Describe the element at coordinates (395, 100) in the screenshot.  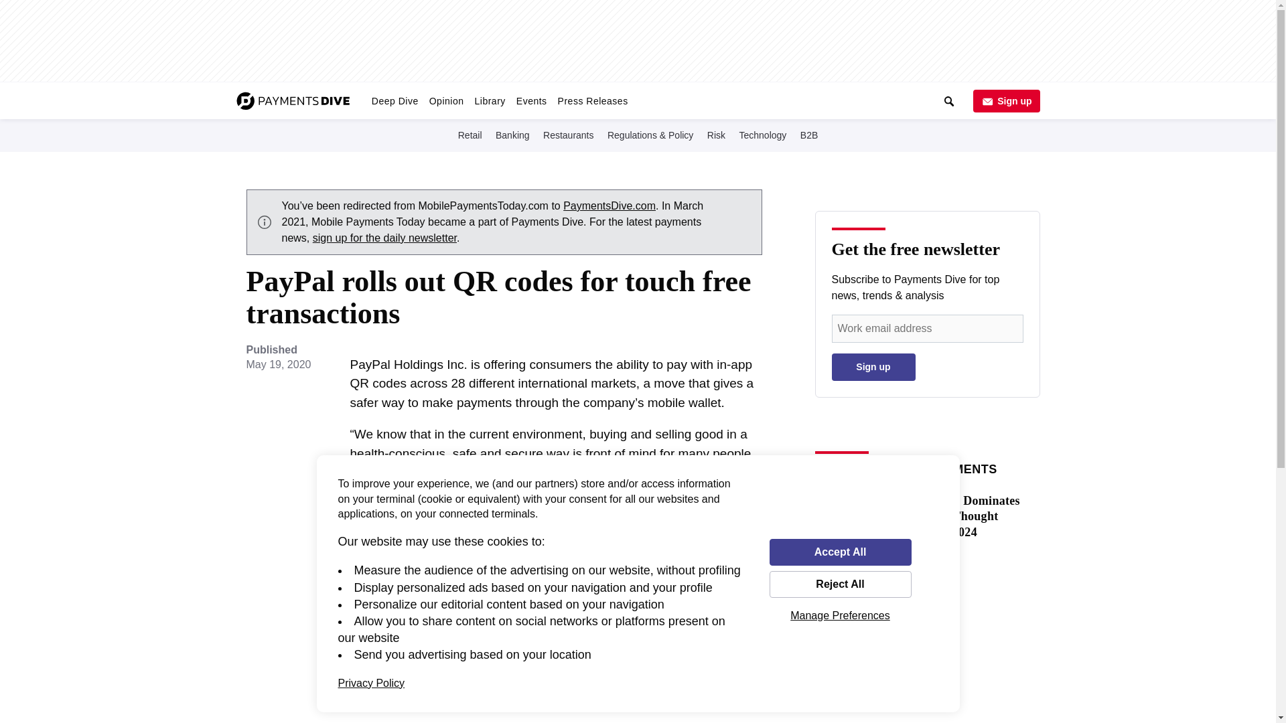
I see `Deep Dive` at that location.